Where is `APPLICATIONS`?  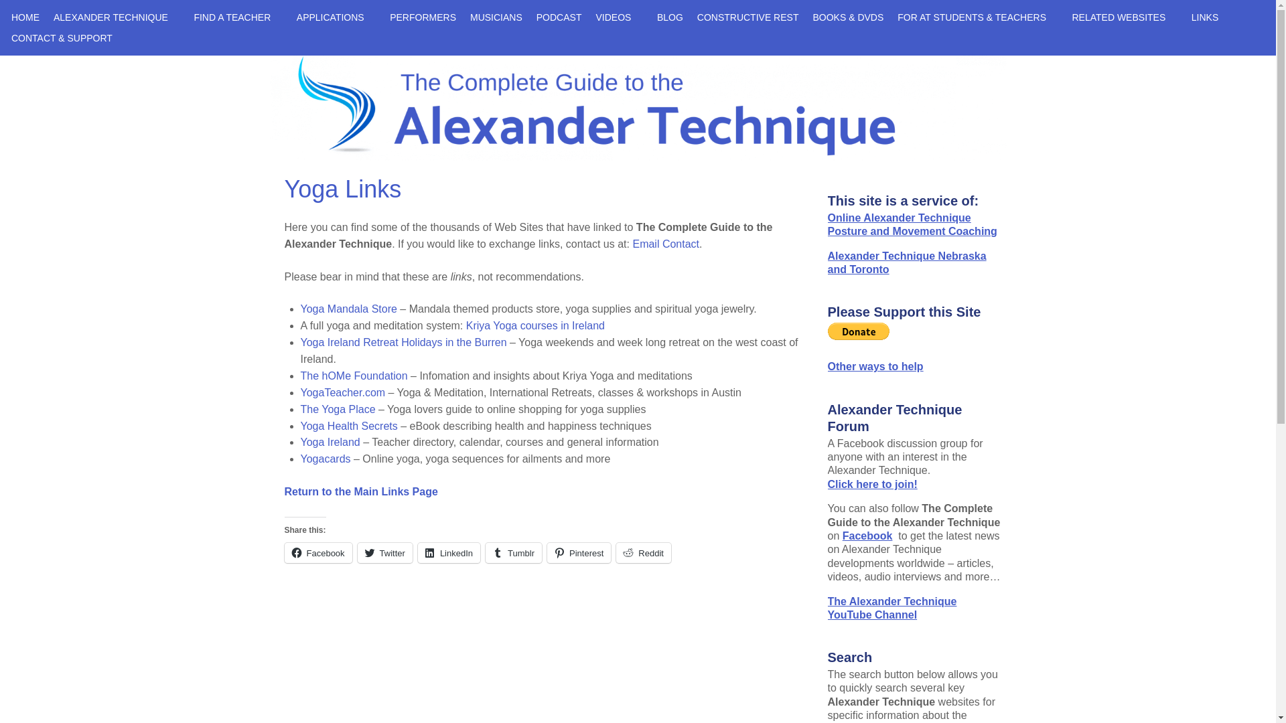 APPLICATIONS is located at coordinates (336, 17).